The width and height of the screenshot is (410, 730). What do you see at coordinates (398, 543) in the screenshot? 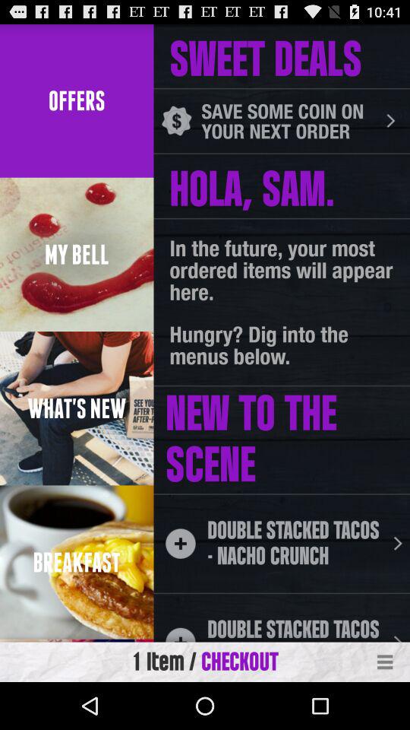
I see `click on the icon right to the word  tacos ` at bounding box center [398, 543].